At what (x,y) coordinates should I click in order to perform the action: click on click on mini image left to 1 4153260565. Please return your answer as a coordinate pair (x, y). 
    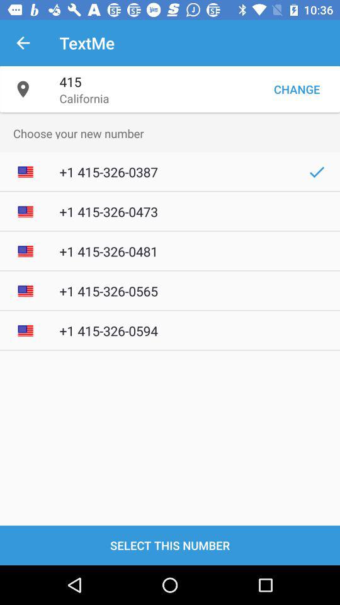
    Looking at the image, I should click on (25, 291).